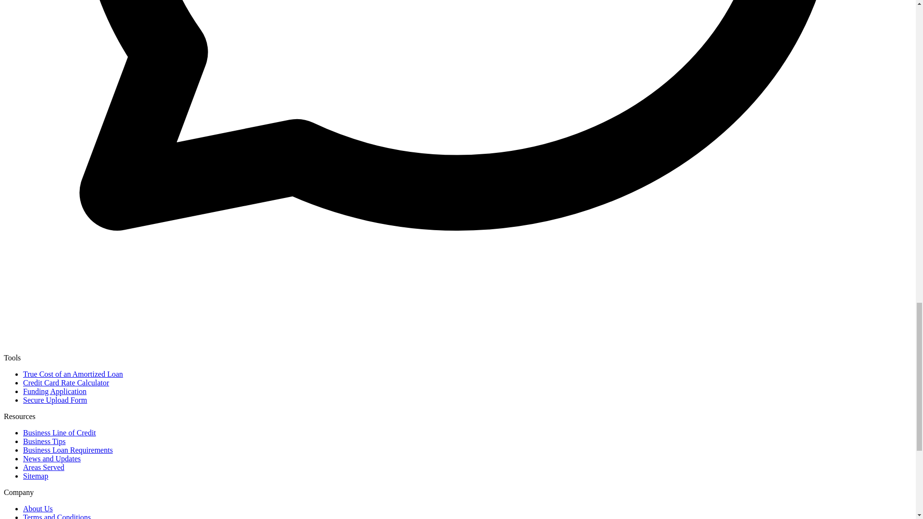 The width and height of the screenshot is (923, 519). Describe the element at coordinates (44, 467) in the screenshot. I see `Areas Served` at that location.